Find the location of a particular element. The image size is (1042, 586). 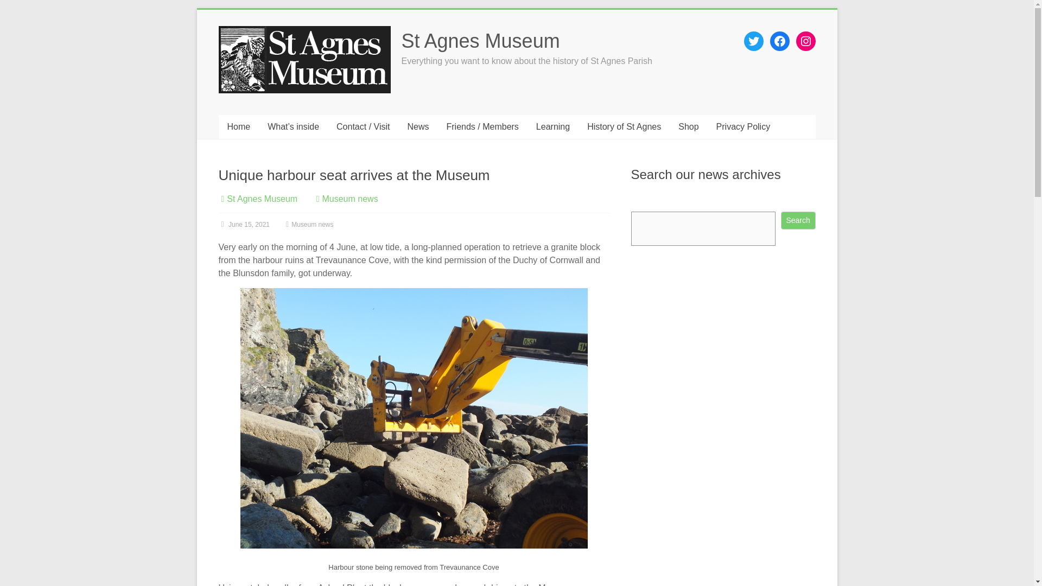

Home is located at coordinates (238, 126).